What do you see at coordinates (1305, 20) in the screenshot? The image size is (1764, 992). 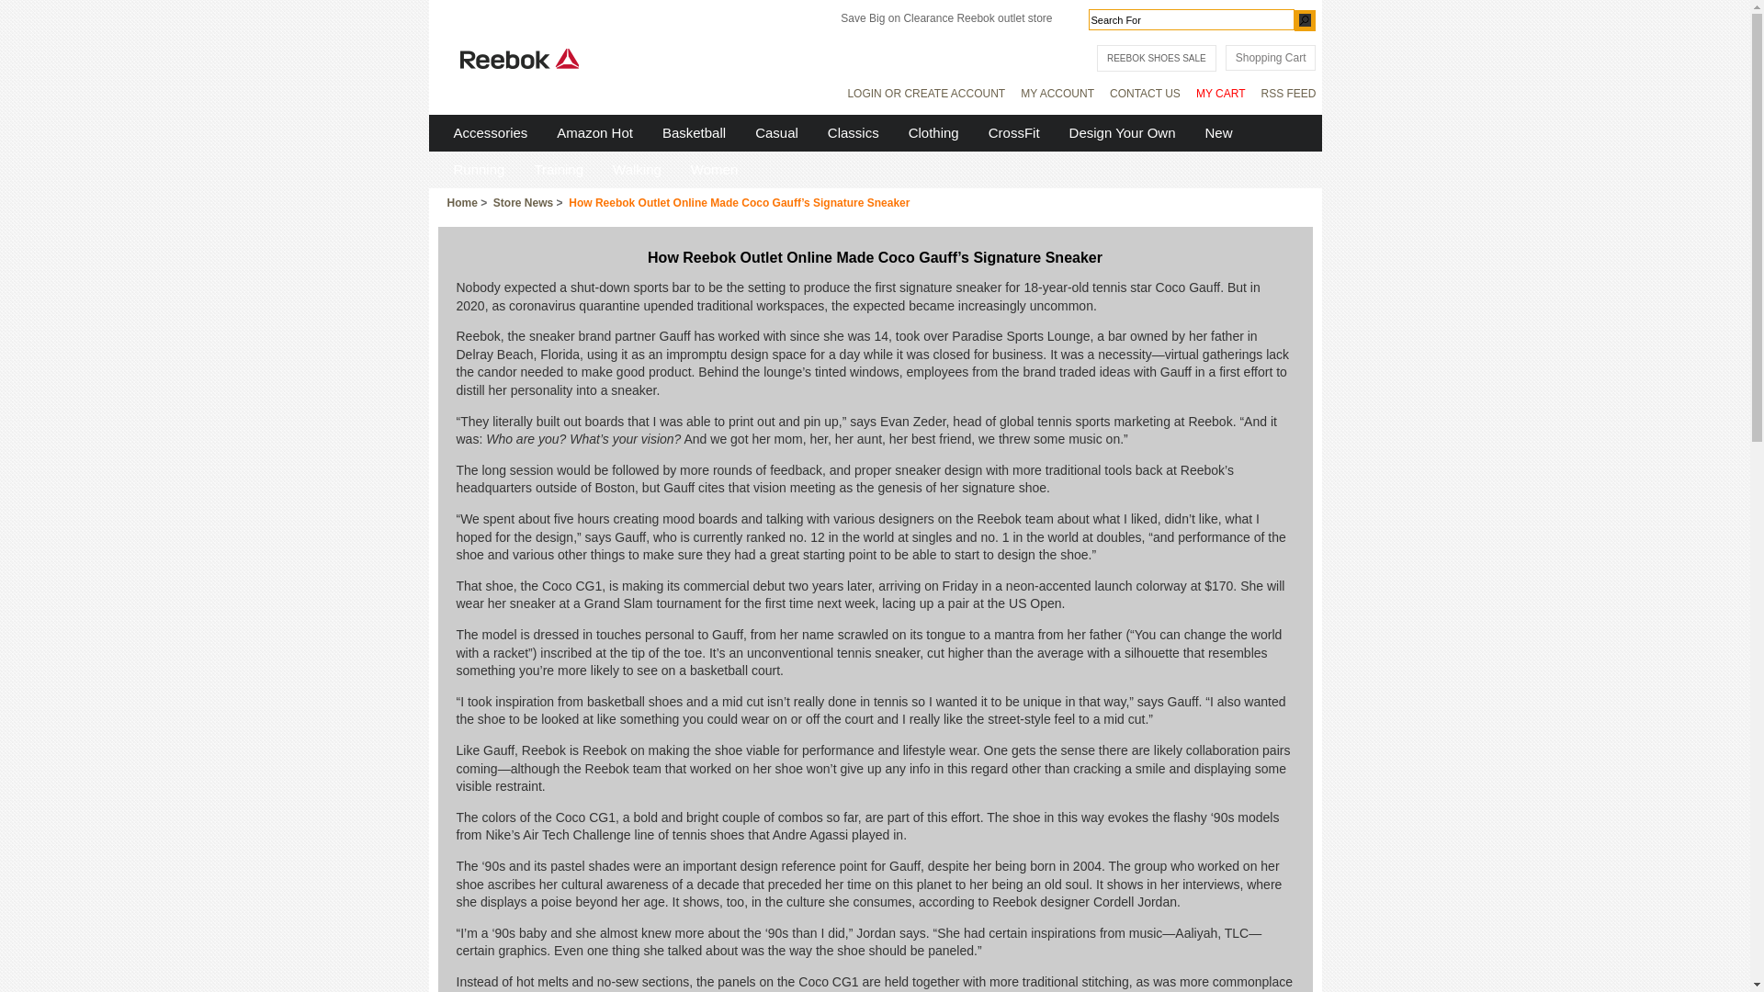 I see `GO` at bounding box center [1305, 20].